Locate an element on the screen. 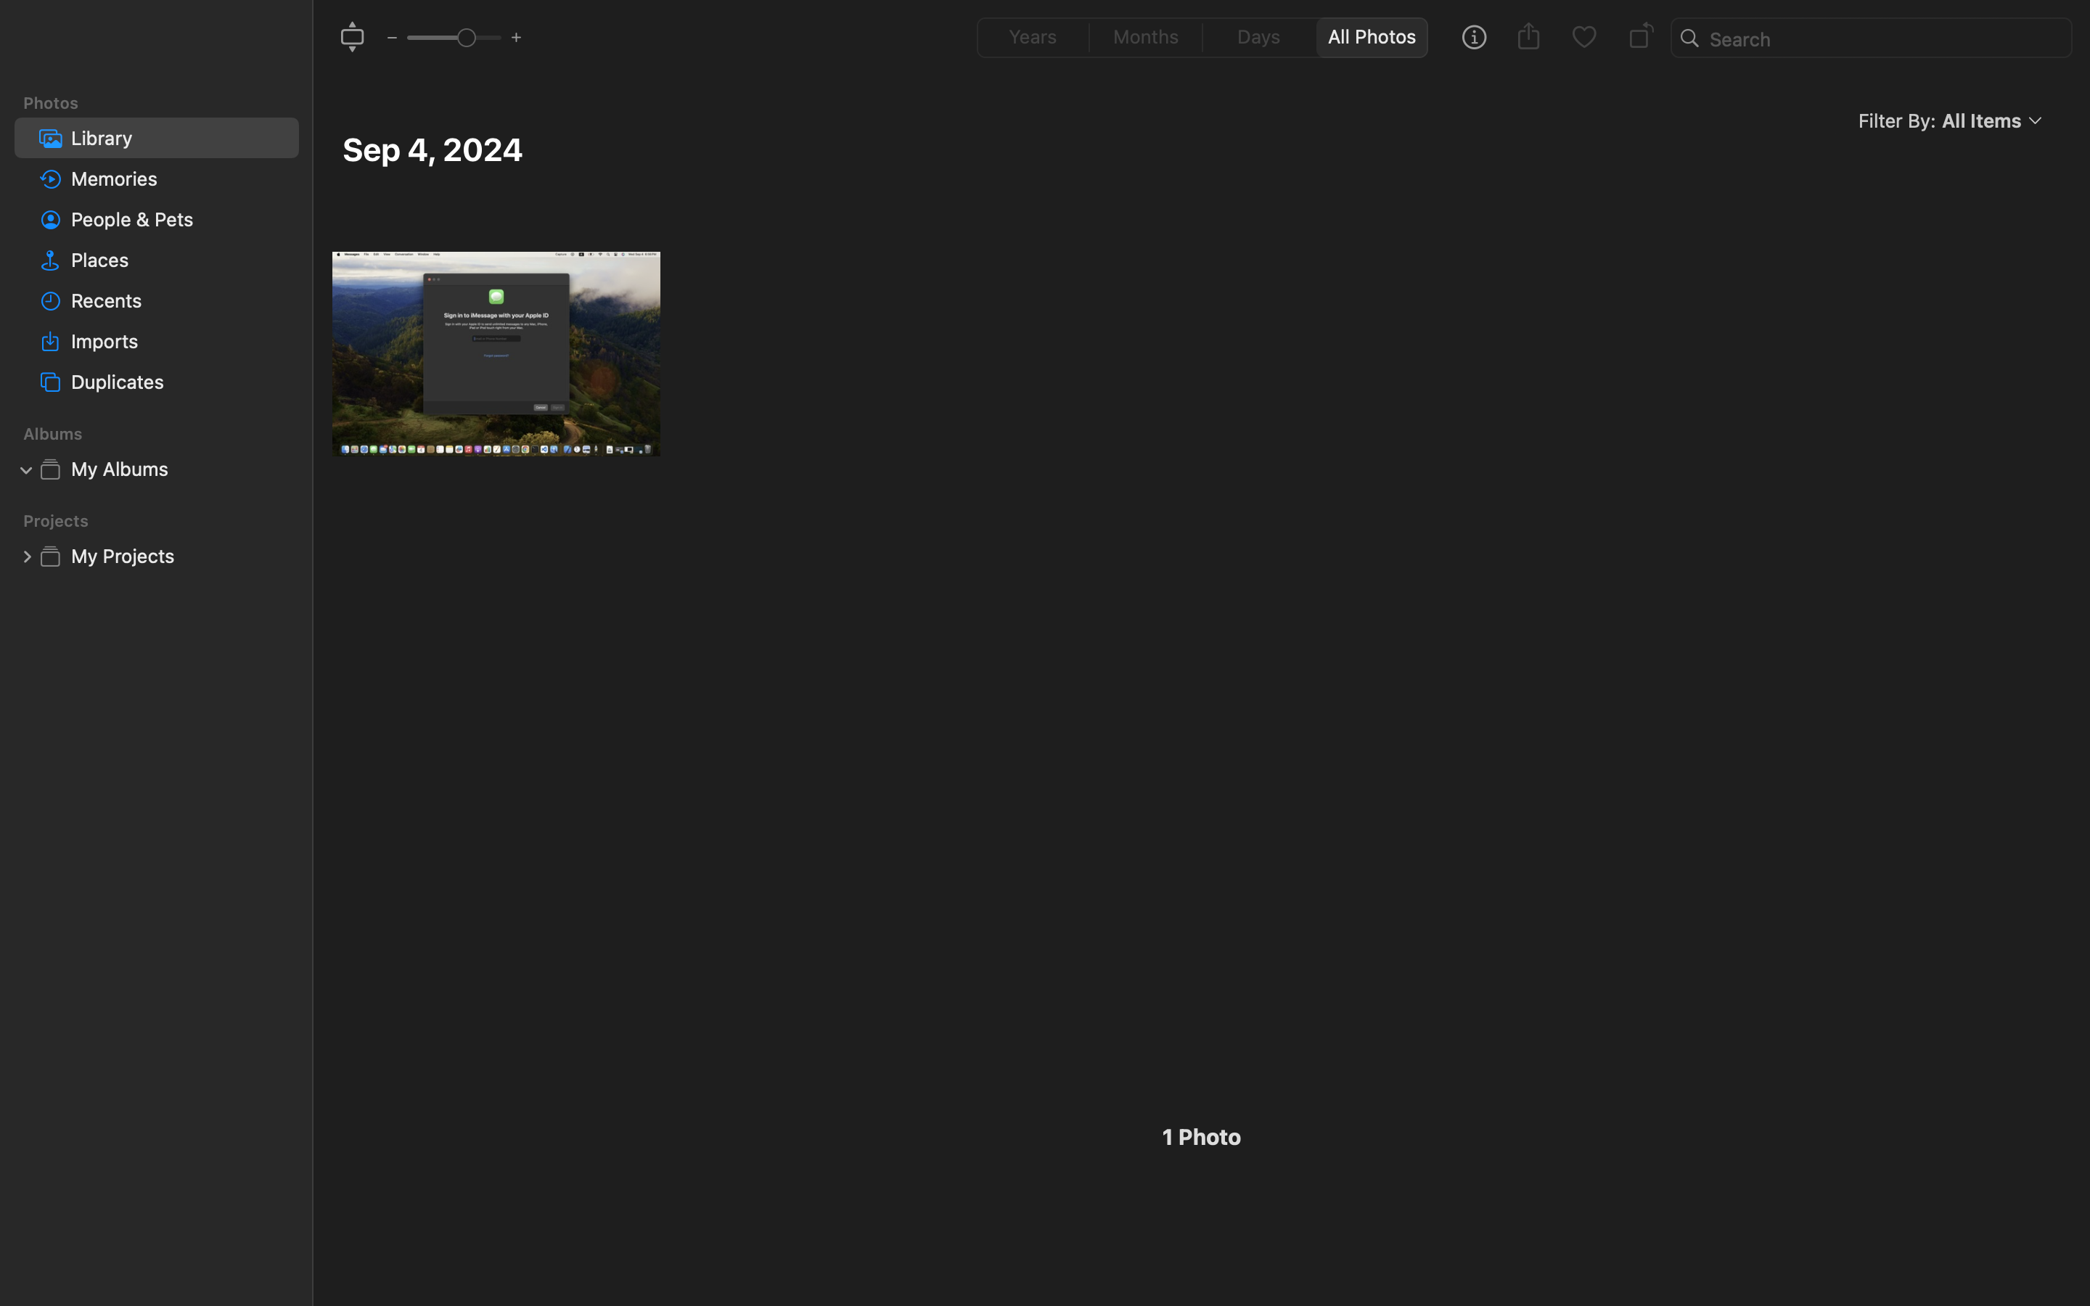  Places is located at coordinates (179, 260).